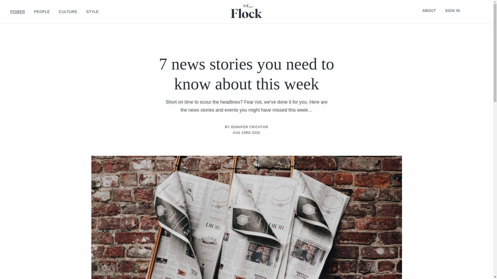 This screenshot has height=279, width=497. I want to click on CULTURE, so click(68, 11).